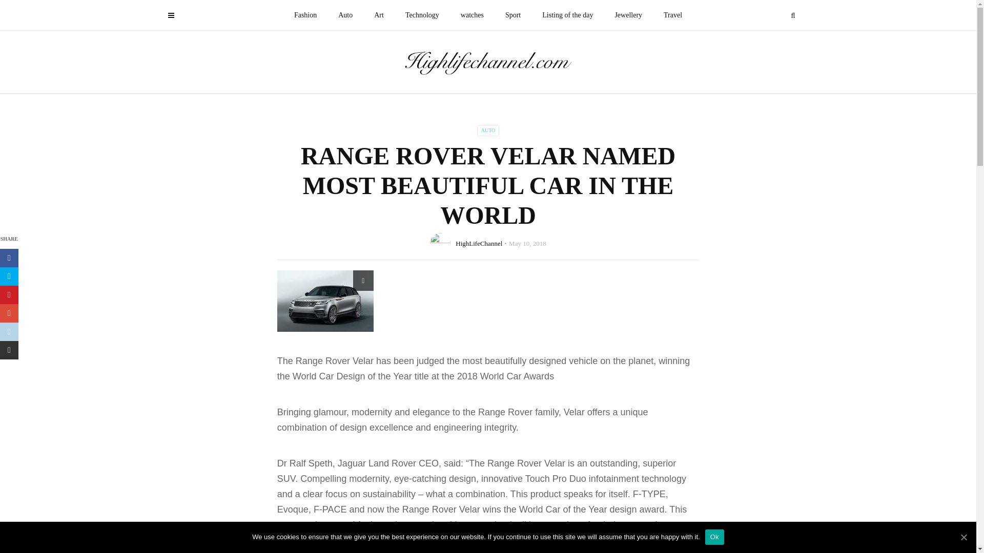 This screenshot has width=984, height=553. What do you see at coordinates (345, 15) in the screenshot?
I see `Auto` at bounding box center [345, 15].